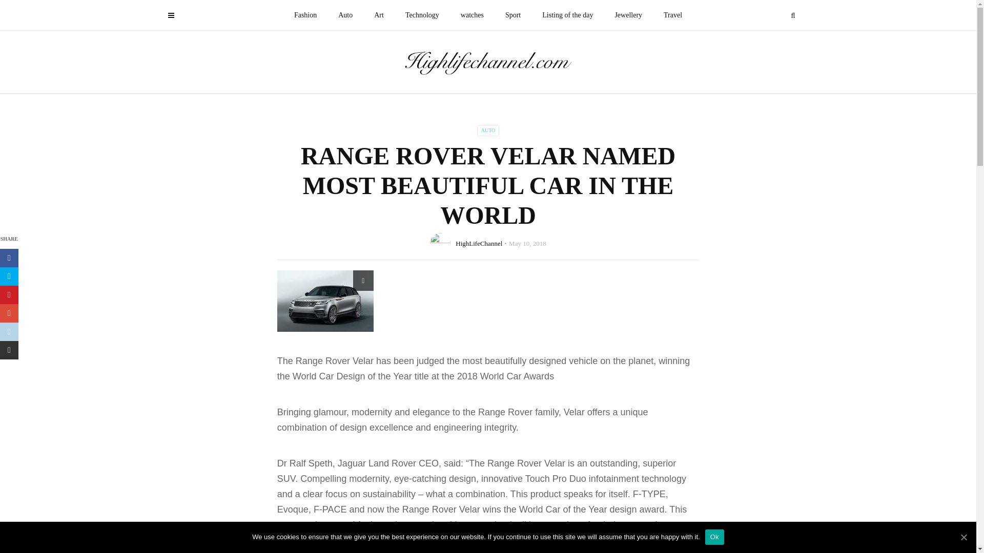 This screenshot has width=984, height=553. What do you see at coordinates (345, 15) in the screenshot?
I see `Auto` at bounding box center [345, 15].